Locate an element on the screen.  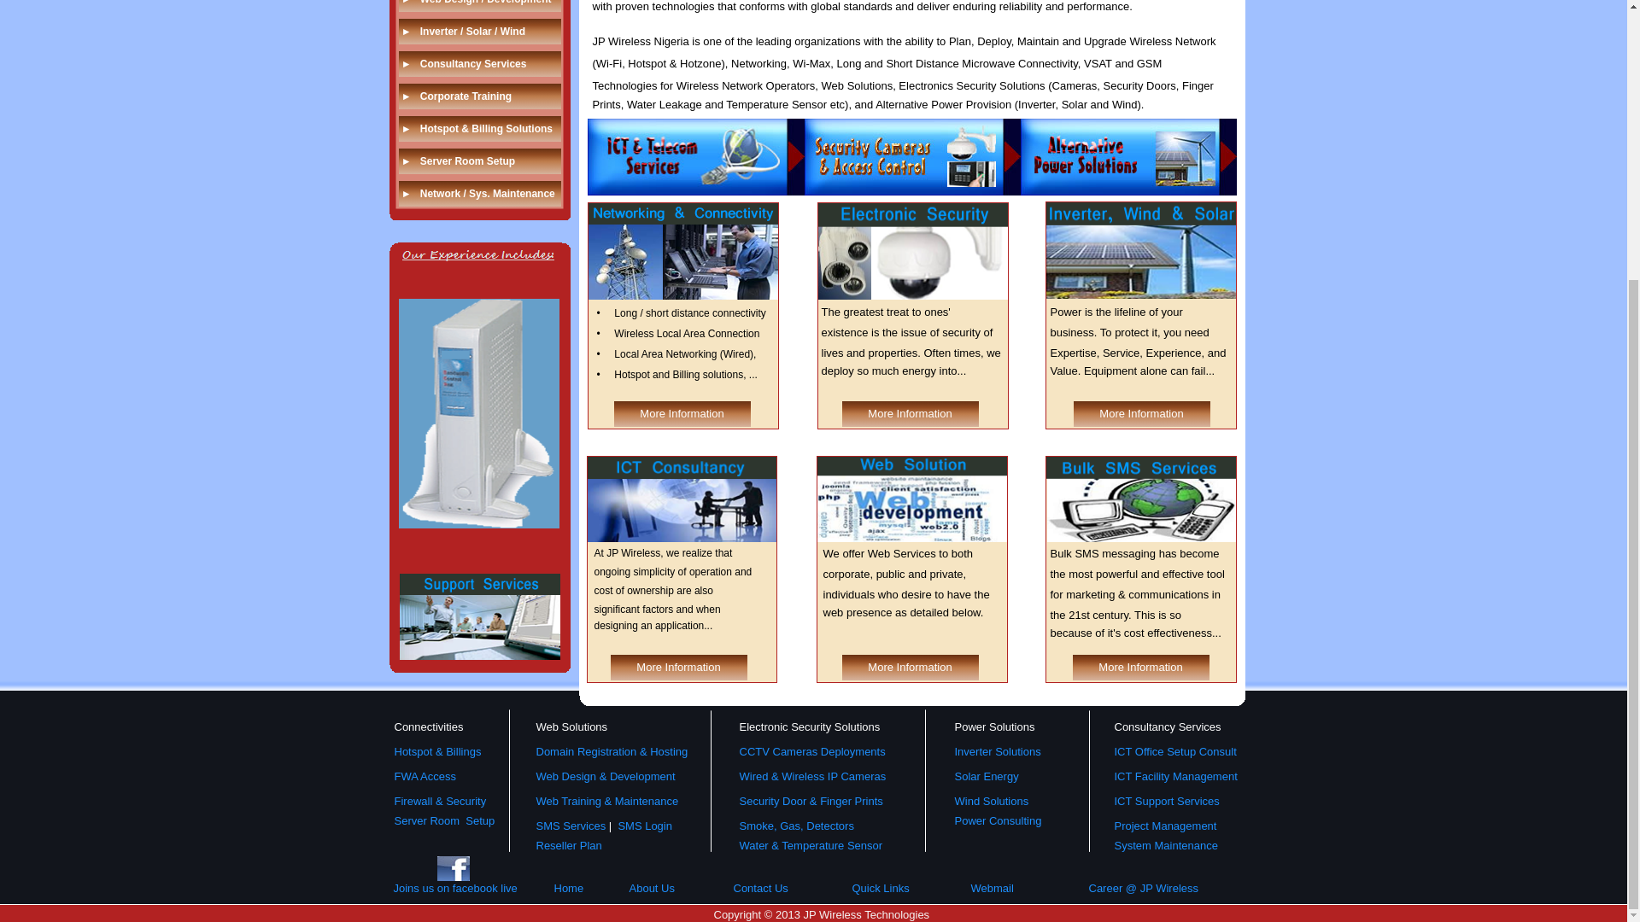
Solar Energy is located at coordinates (986, 775).